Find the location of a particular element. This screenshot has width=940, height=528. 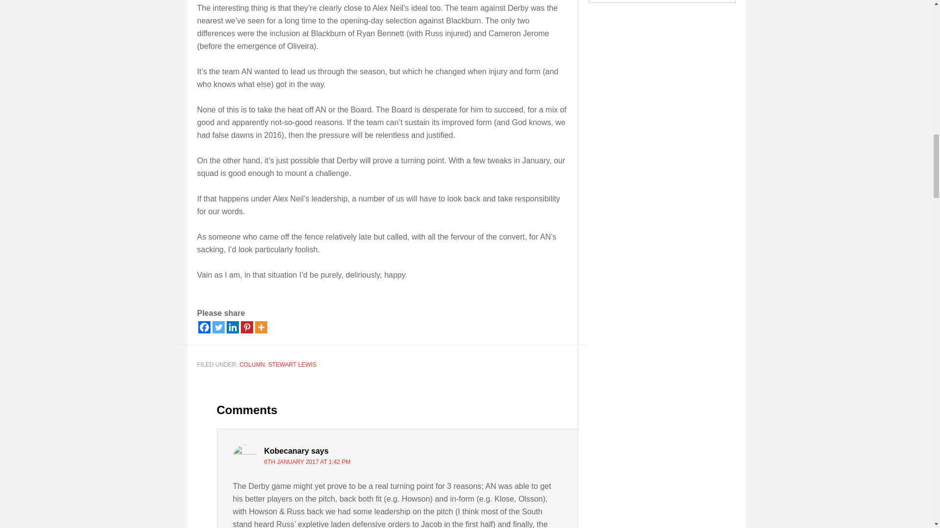

Linkedin is located at coordinates (232, 327).